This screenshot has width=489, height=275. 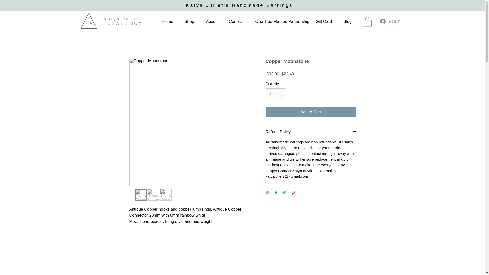 What do you see at coordinates (311, 132) in the screenshot?
I see `Refund Policy` at bounding box center [311, 132].